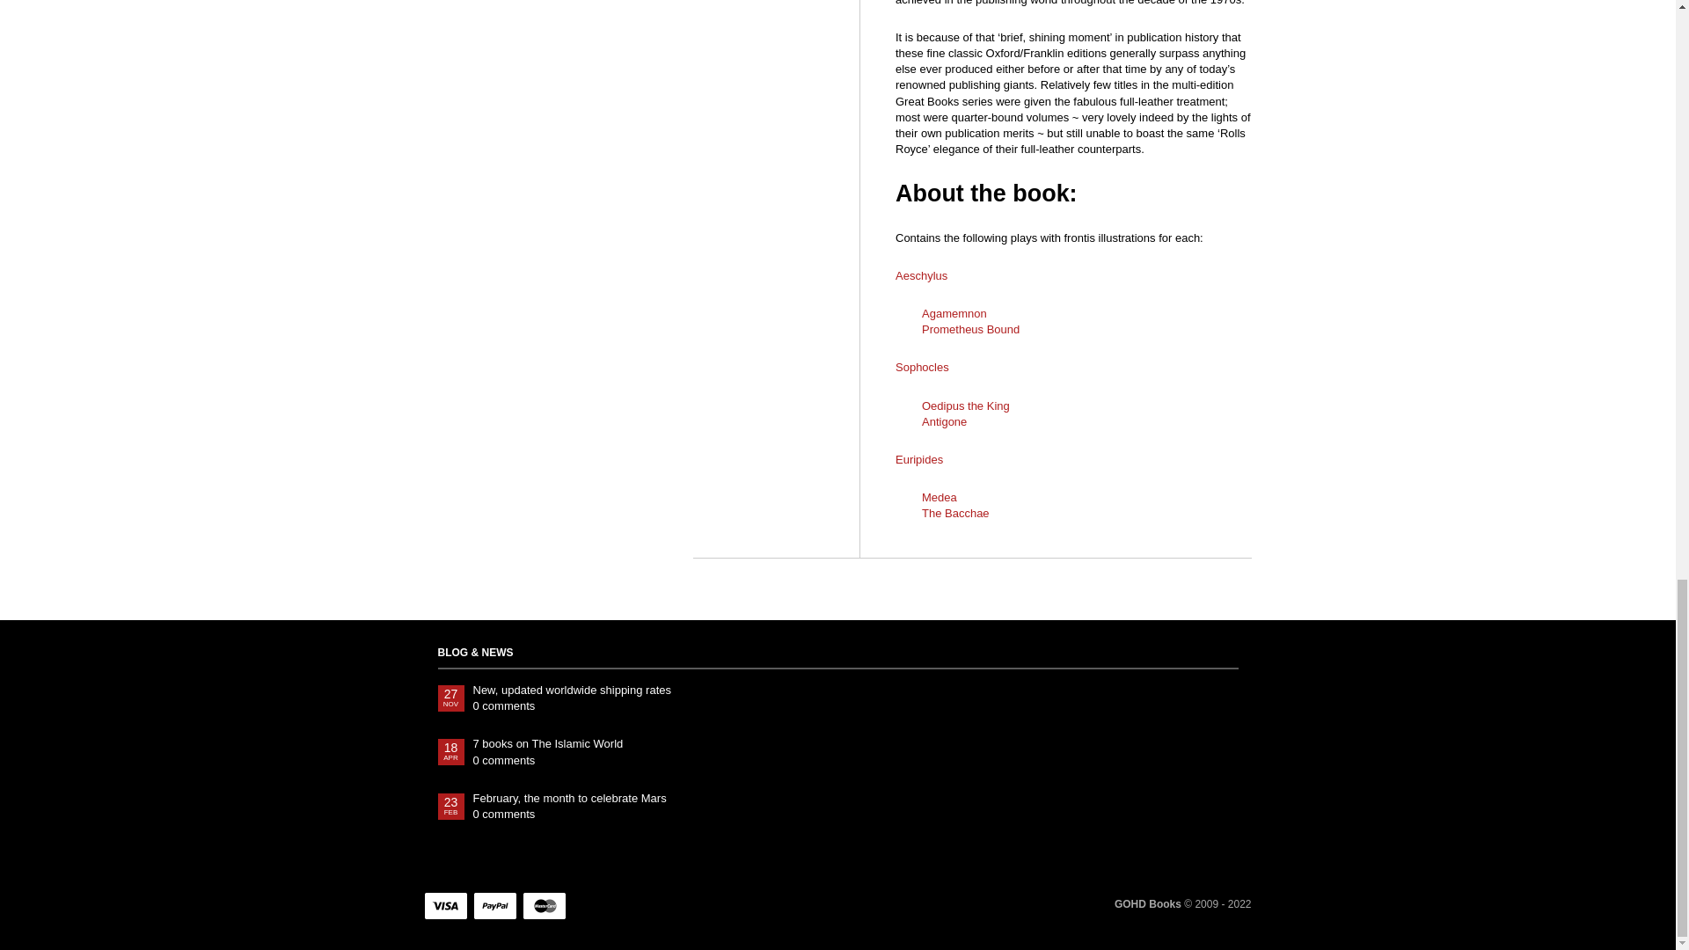 The height and width of the screenshot is (950, 1689). I want to click on February, the month to celebrate Mars, so click(855, 798).